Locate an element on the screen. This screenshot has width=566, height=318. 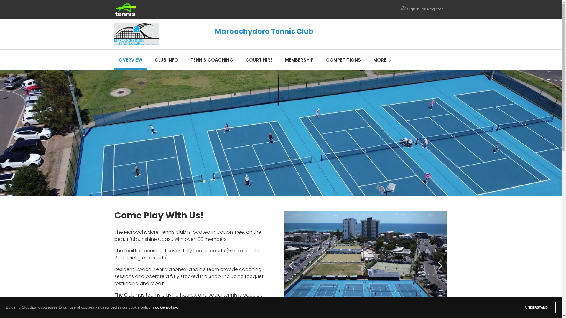
TENNIS COACHING is located at coordinates (212, 60).